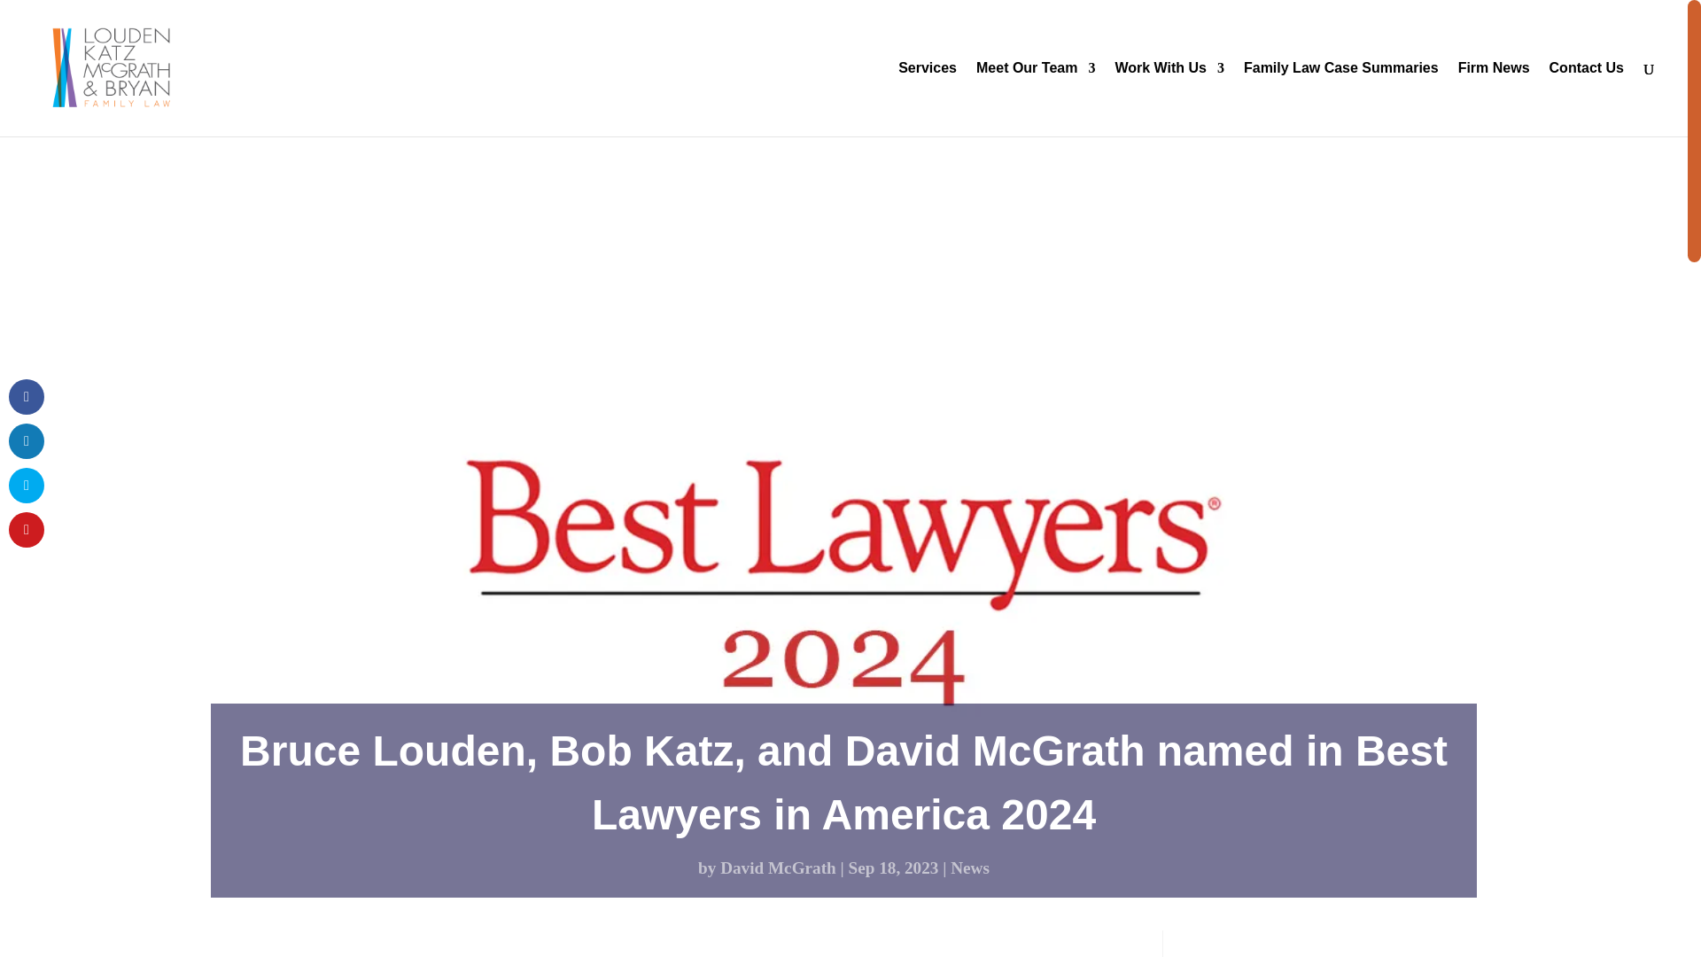  Describe the element at coordinates (1036, 99) in the screenshot. I see `Meet Our Team` at that location.